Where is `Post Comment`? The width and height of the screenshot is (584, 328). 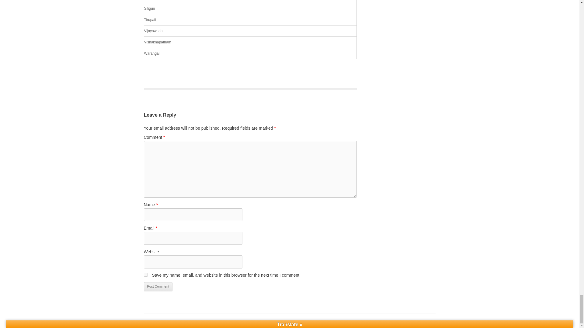 Post Comment is located at coordinates (158, 287).